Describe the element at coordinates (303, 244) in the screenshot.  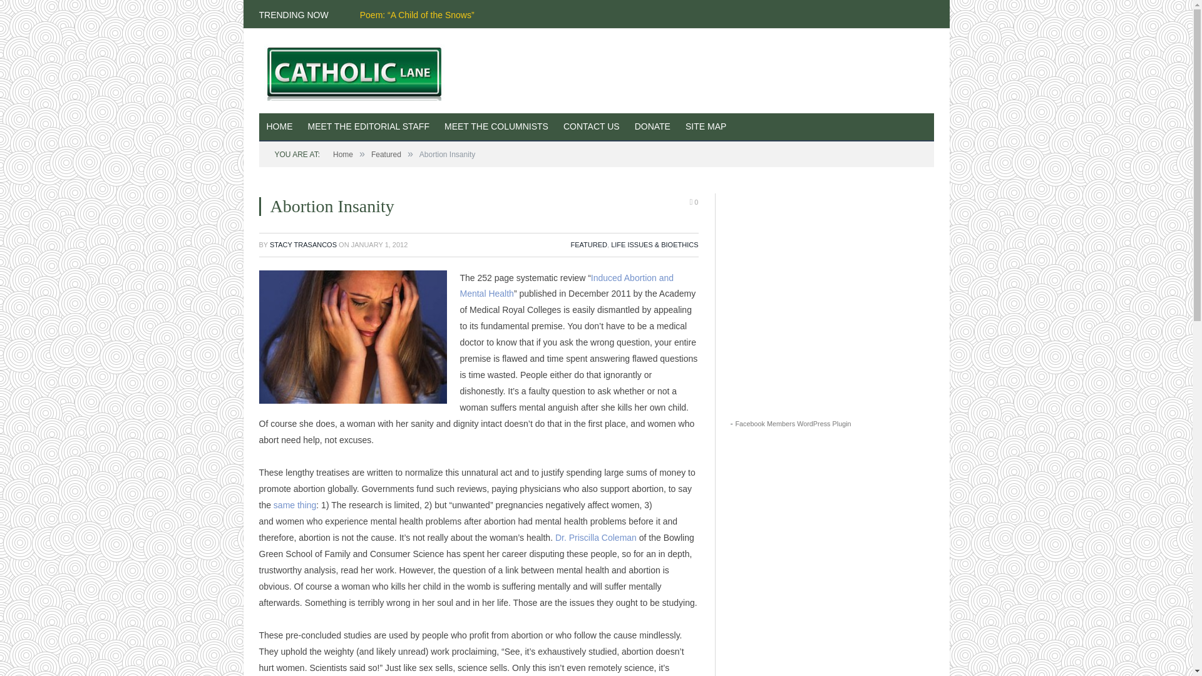
I see `Posts by Stacy Trasancos` at that location.